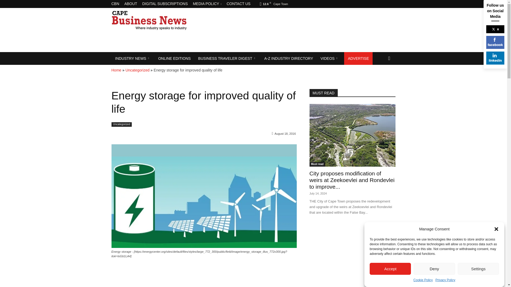 The height and width of the screenshot is (287, 511). Describe the element at coordinates (348, 42) in the screenshot. I see `3rd party ad content` at that location.